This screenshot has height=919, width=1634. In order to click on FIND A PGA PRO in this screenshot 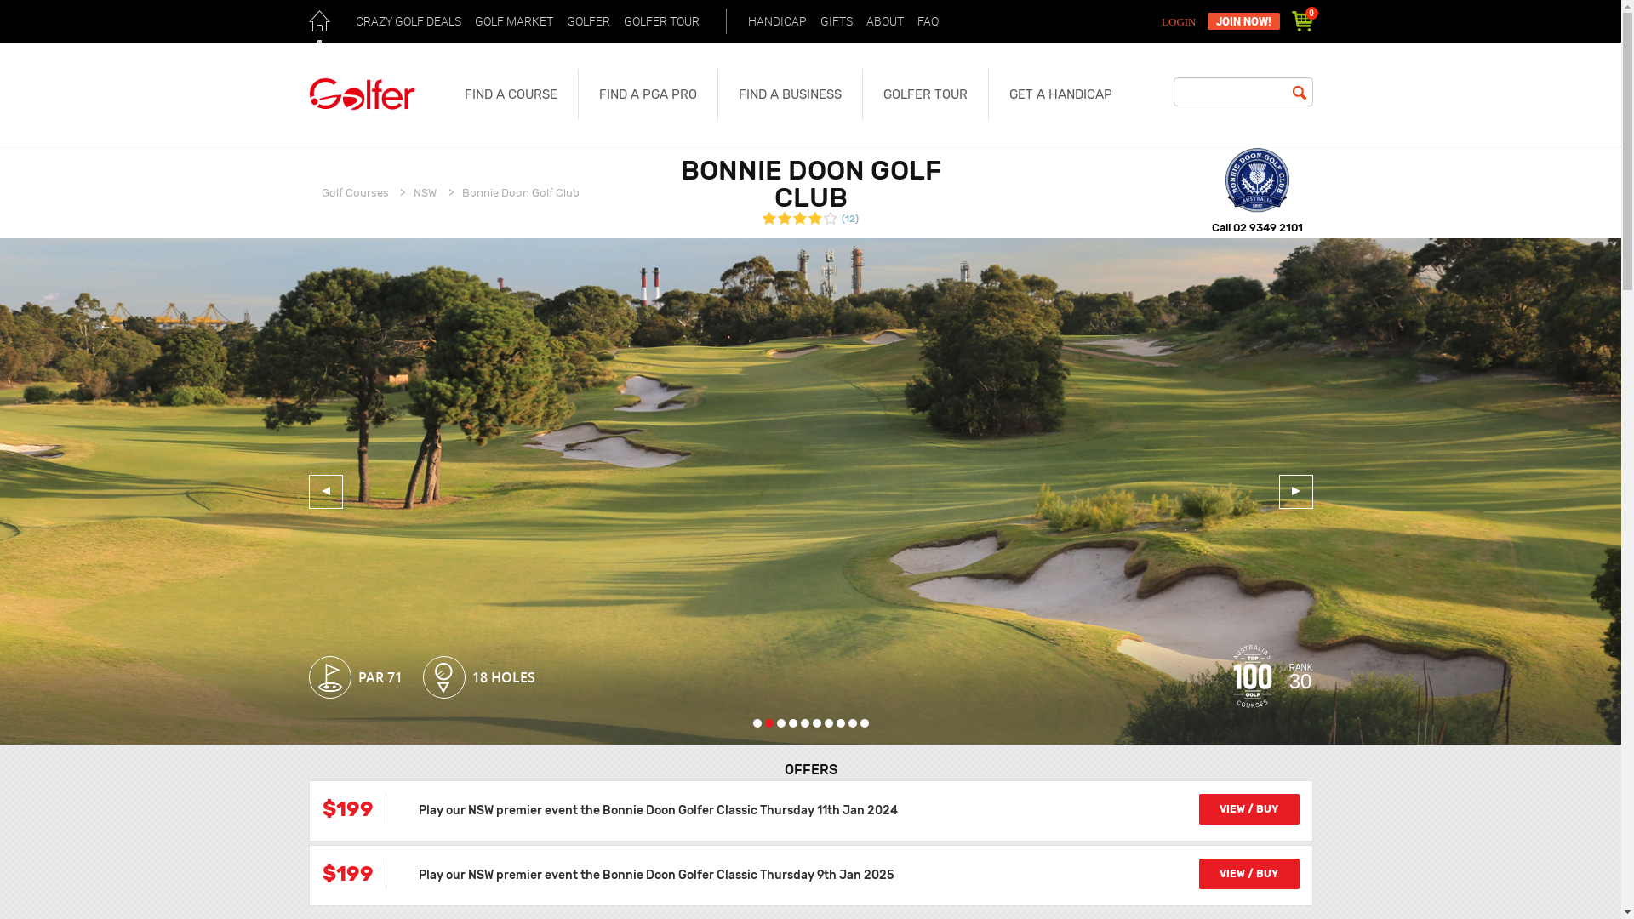, I will do `click(647, 94)`.